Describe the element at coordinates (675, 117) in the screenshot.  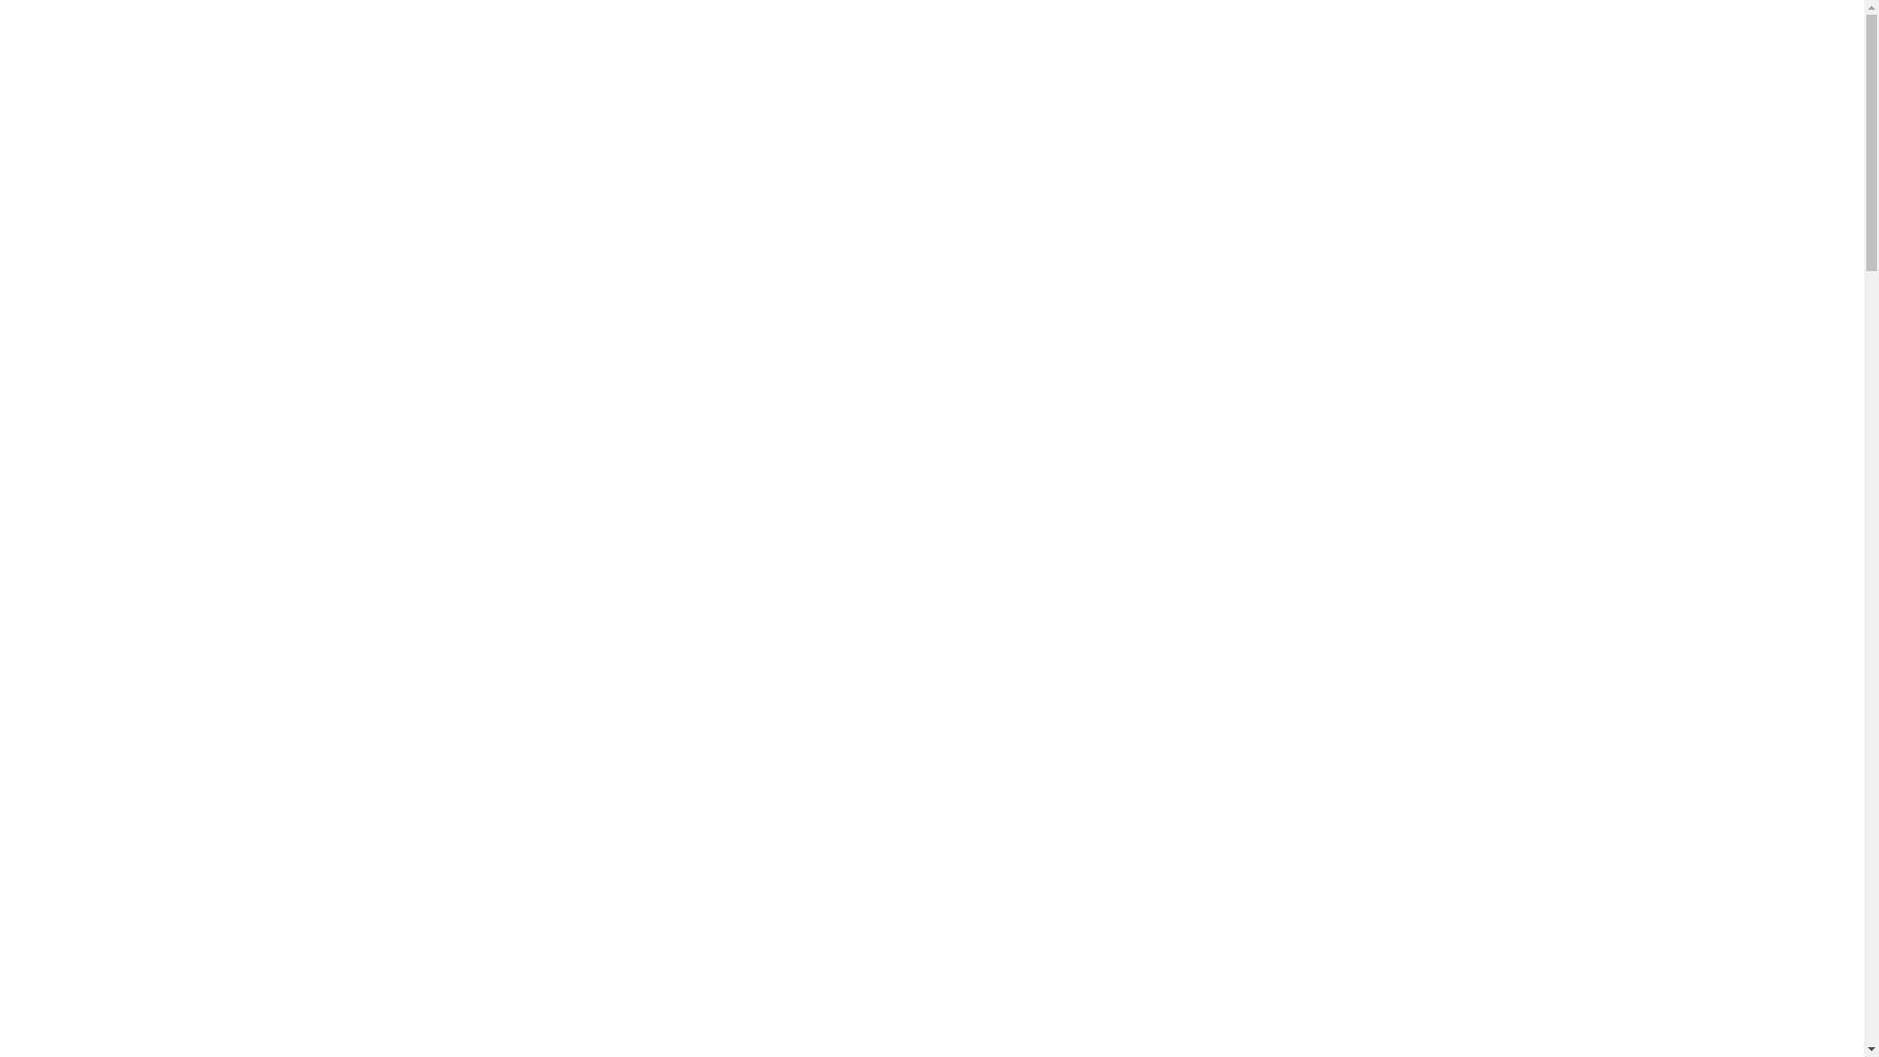
I see `HOME` at that location.